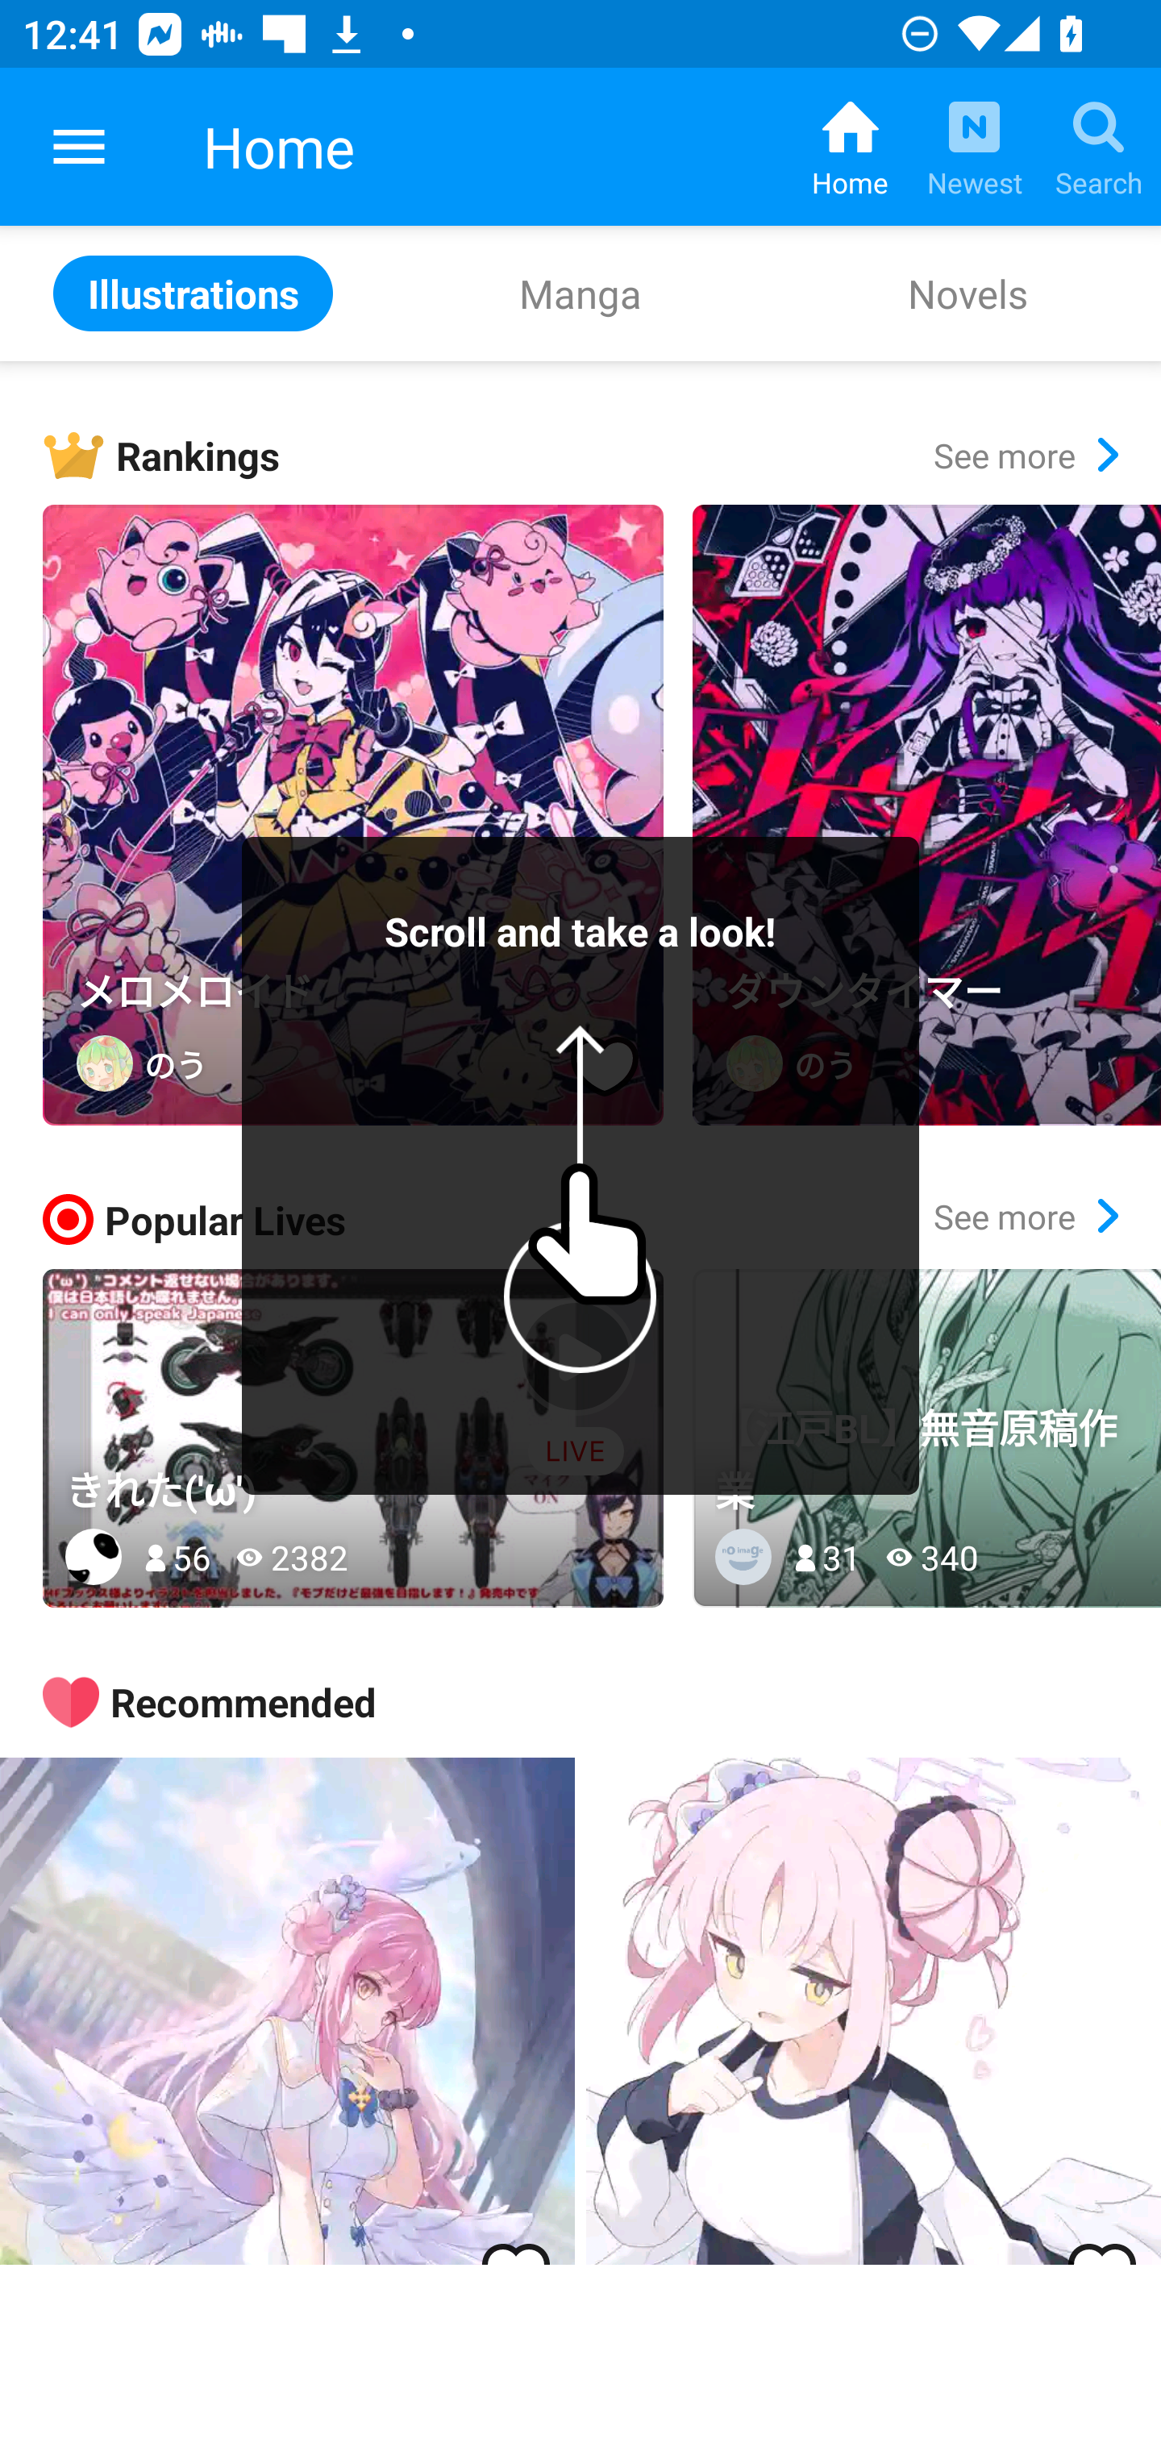 Image resolution: width=1161 pixels, height=2451 pixels. What do you see at coordinates (79, 147) in the screenshot?
I see `pixiv` at bounding box center [79, 147].